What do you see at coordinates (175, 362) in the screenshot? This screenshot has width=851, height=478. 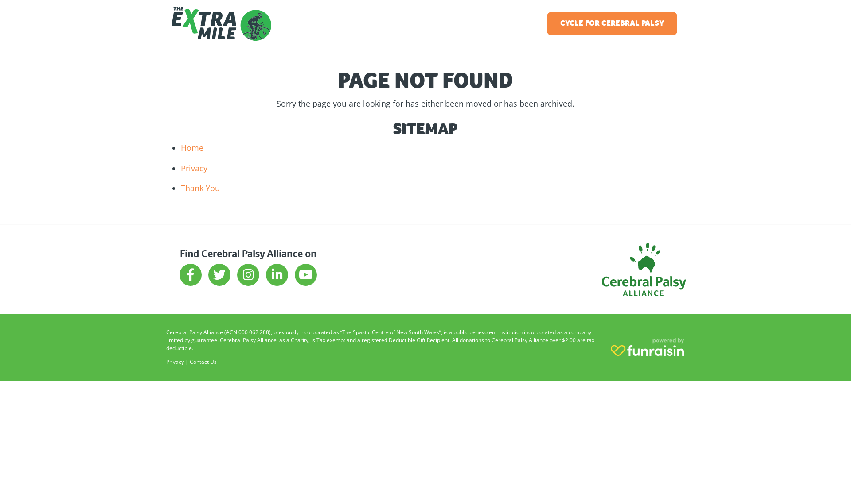 I see `Privacy` at bounding box center [175, 362].